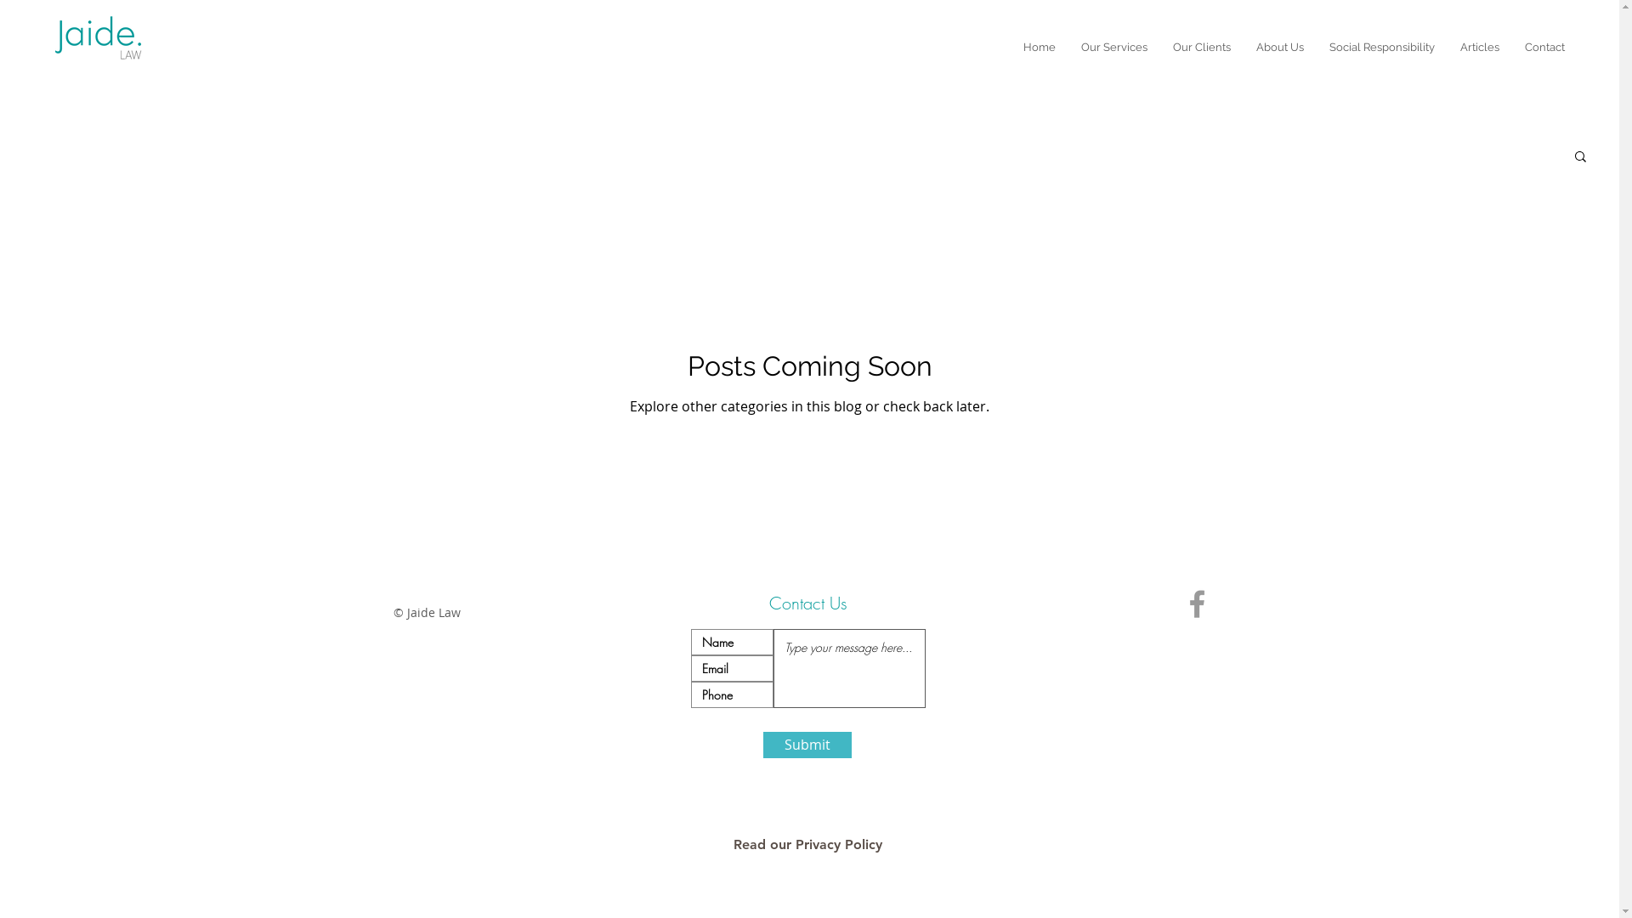 This screenshot has height=918, width=1632. Describe the element at coordinates (1114, 48) in the screenshot. I see `Our Services` at that location.